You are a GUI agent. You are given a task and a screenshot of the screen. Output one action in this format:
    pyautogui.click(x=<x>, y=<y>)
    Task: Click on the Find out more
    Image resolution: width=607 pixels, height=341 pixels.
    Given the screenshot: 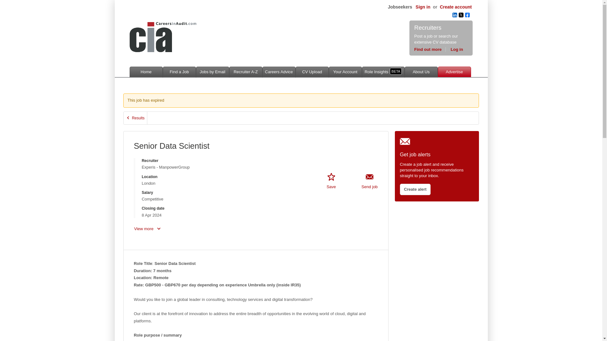 What is the action you would take?
    pyautogui.click(x=430, y=49)
    